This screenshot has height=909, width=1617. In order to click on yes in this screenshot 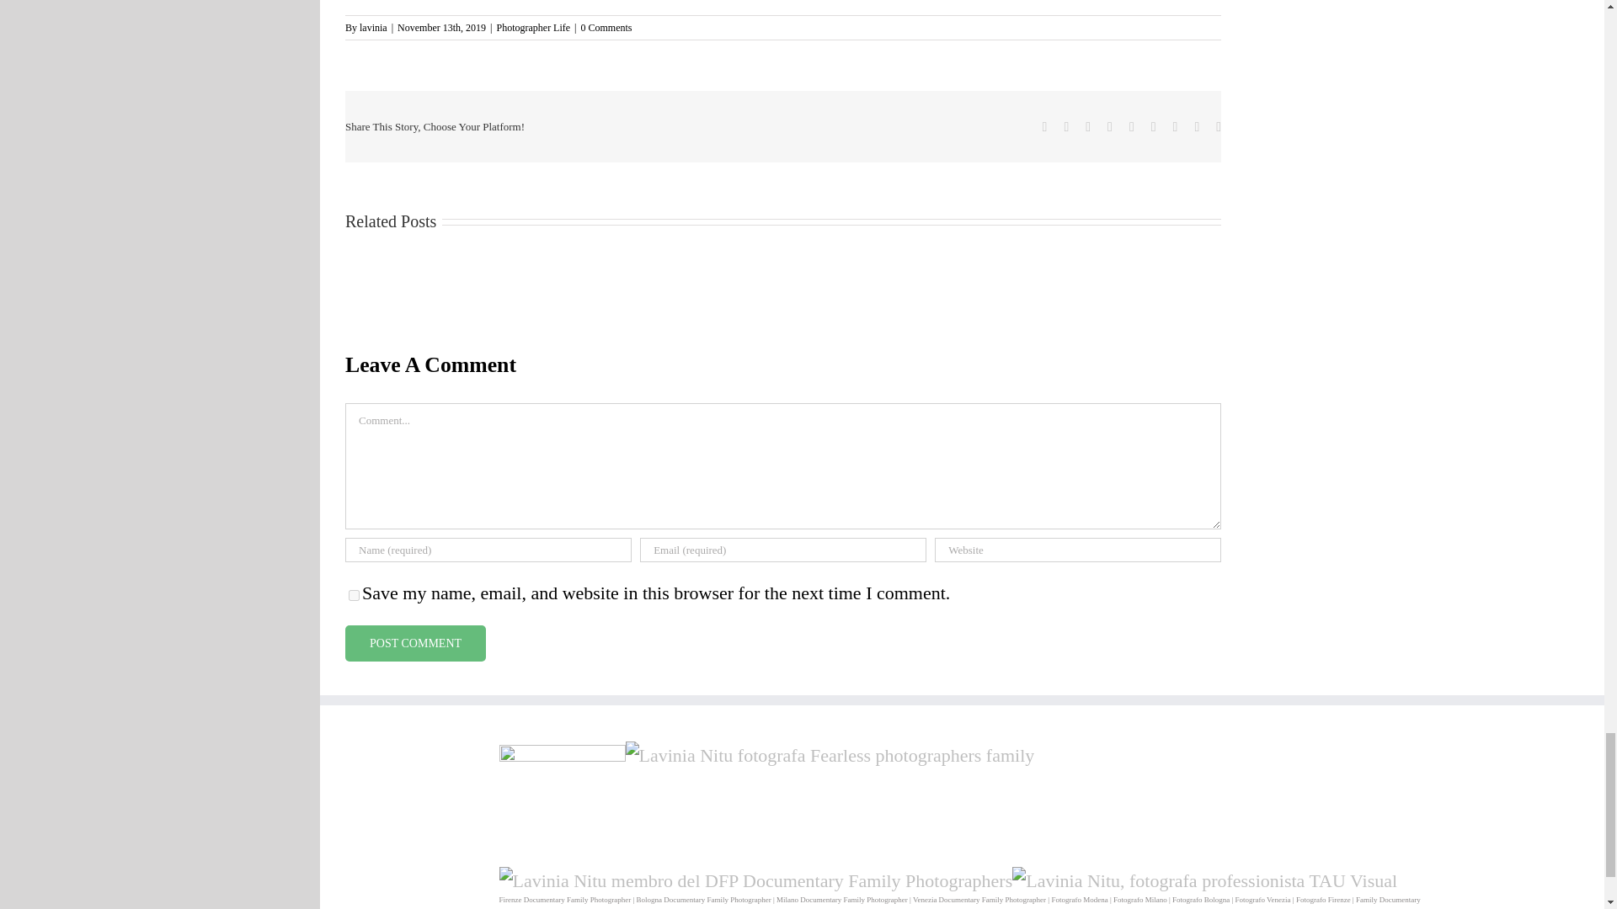, I will do `click(354, 594)`.